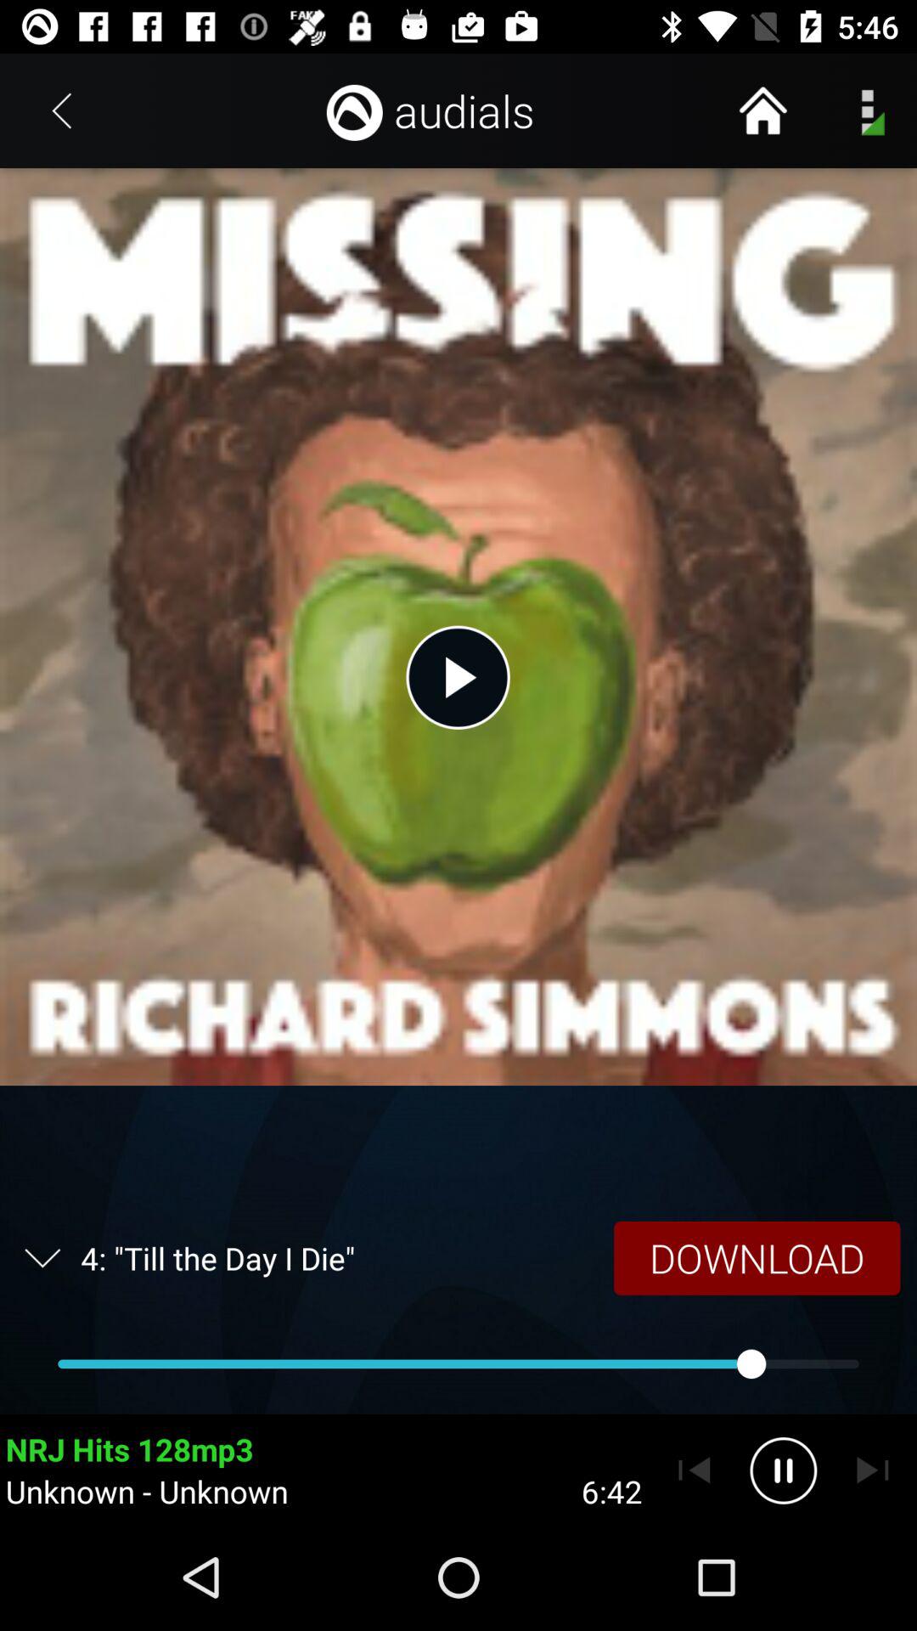  I want to click on select the icon which is next to the home button, so click(866, 110).